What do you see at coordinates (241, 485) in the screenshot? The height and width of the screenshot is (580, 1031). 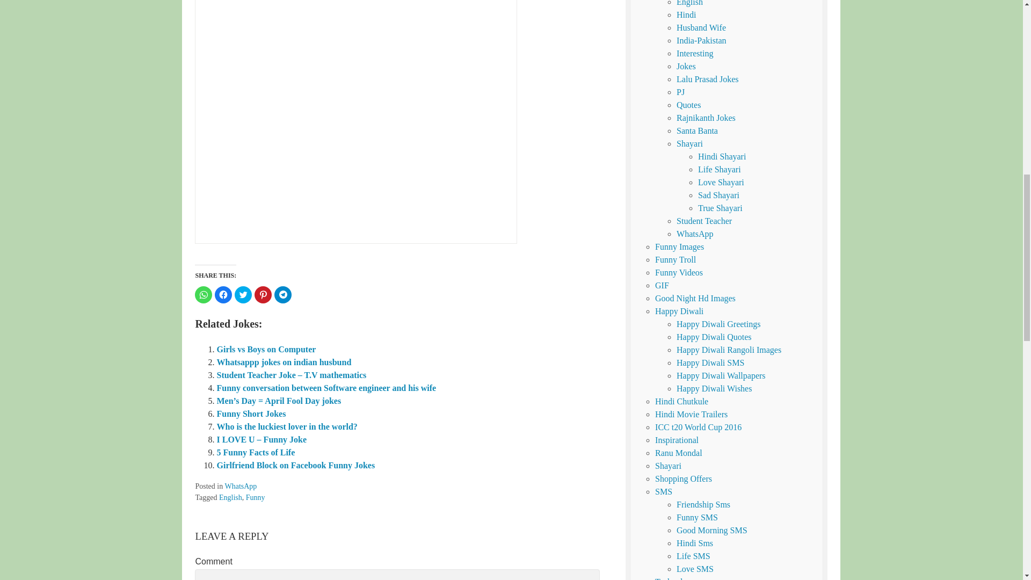 I see `WhatsApp` at bounding box center [241, 485].